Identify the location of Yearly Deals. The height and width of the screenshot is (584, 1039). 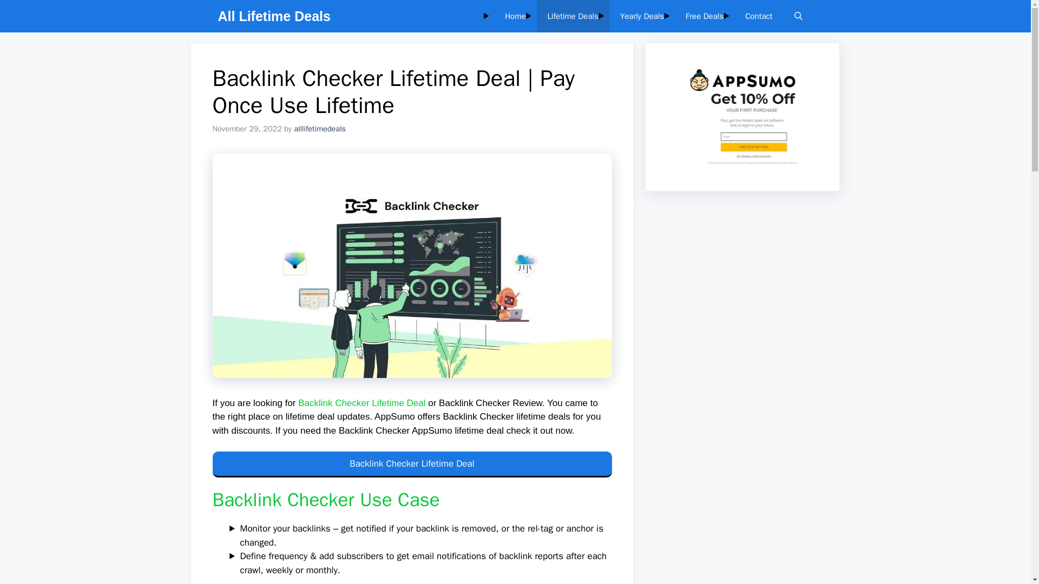
(642, 16).